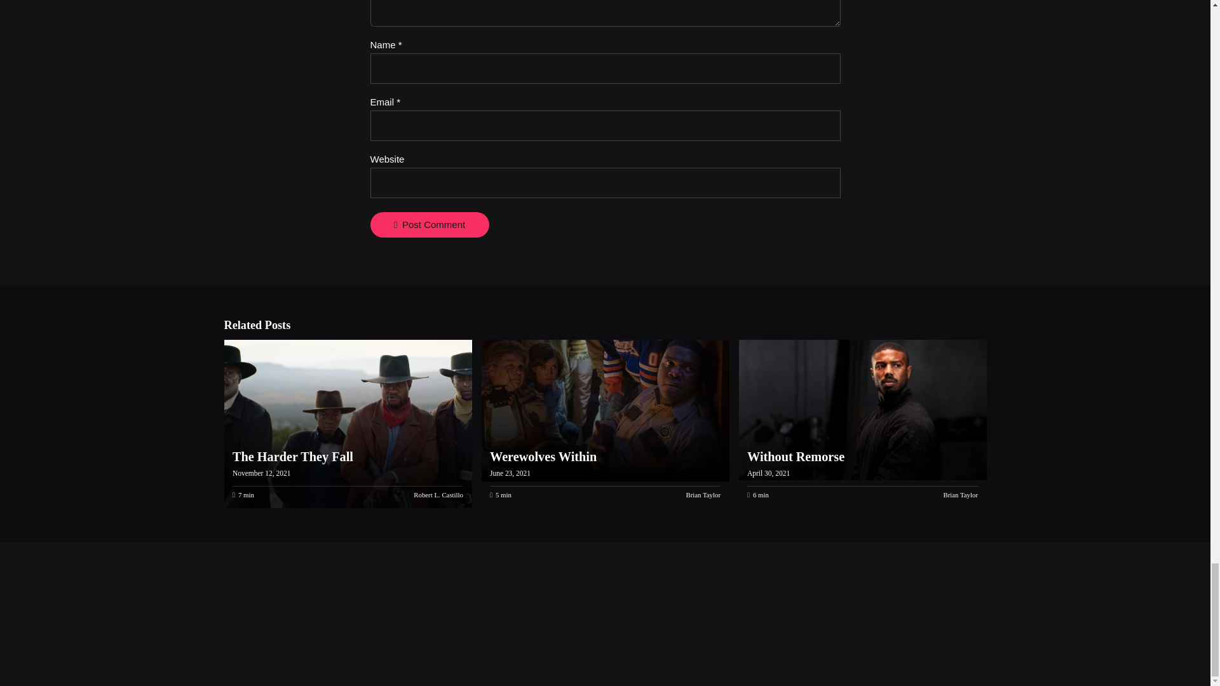 The height and width of the screenshot is (686, 1220). I want to click on Werewolves Within, so click(603, 410).